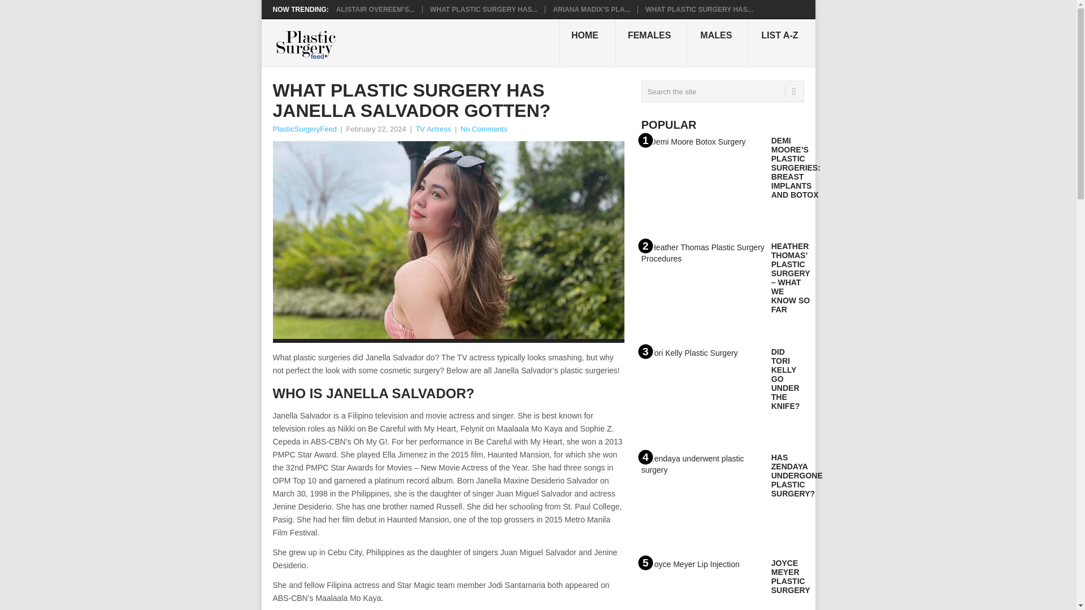 The image size is (1085, 610). I want to click on LIST A-Z, so click(782, 42).